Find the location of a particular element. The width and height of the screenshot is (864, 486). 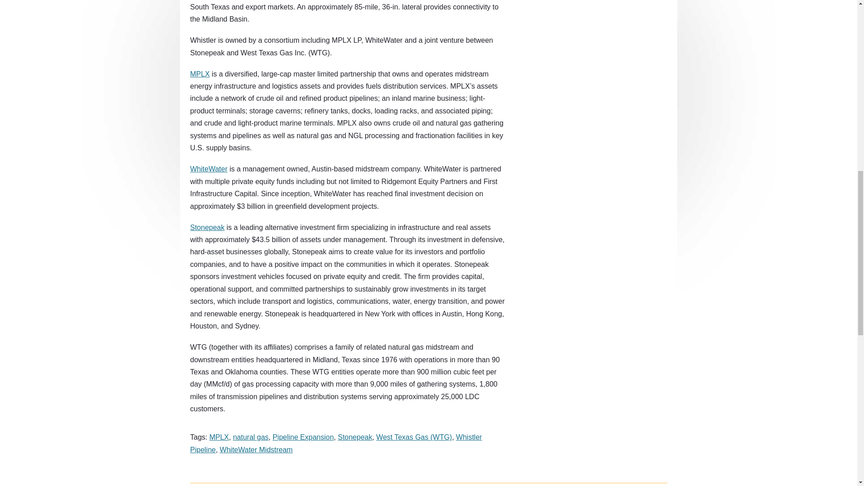

Whistler Pipeline is located at coordinates (336, 443).